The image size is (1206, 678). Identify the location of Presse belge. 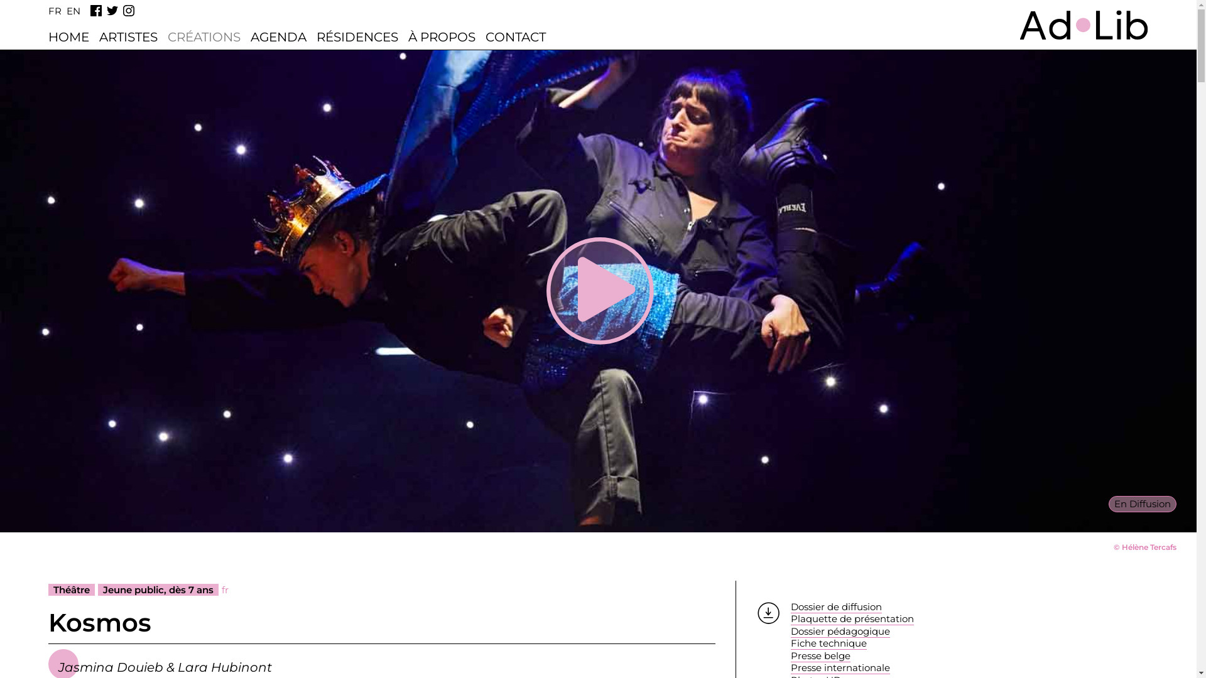
(820, 656).